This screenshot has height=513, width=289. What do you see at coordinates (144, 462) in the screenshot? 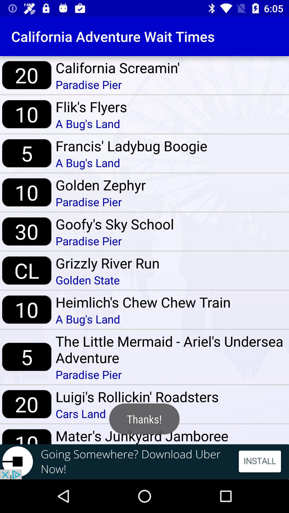
I see `choose the icon below the 10` at bounding box center [144, 462].